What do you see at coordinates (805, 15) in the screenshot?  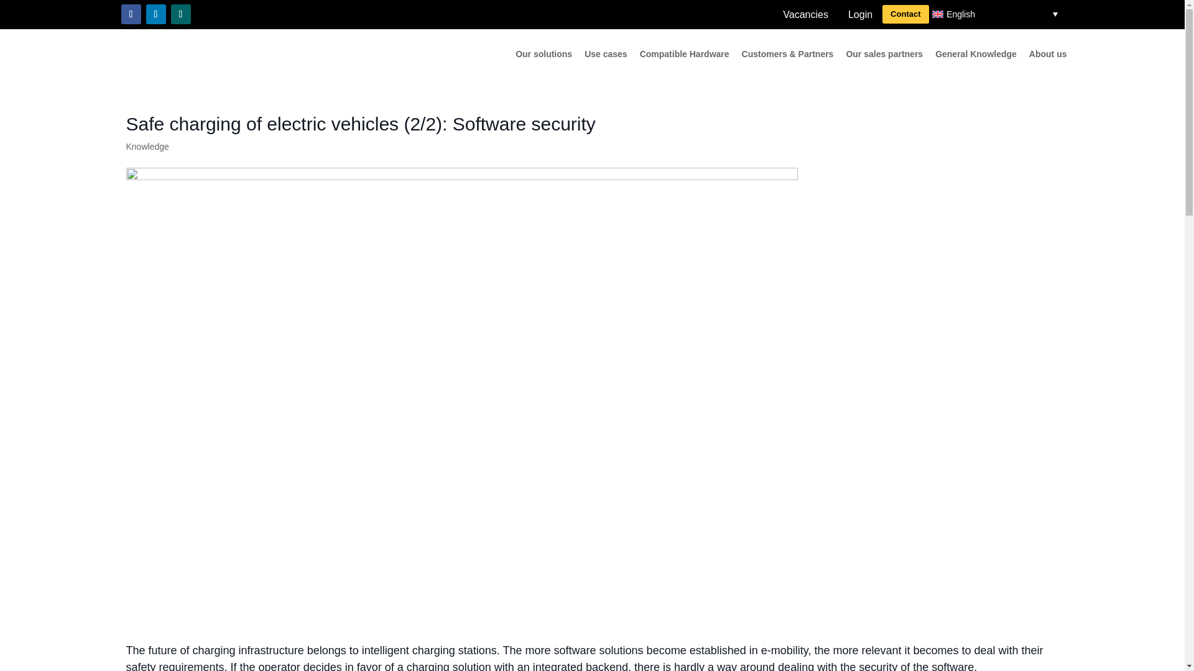 I see `Vacancies` at bounding box center [805, 15].